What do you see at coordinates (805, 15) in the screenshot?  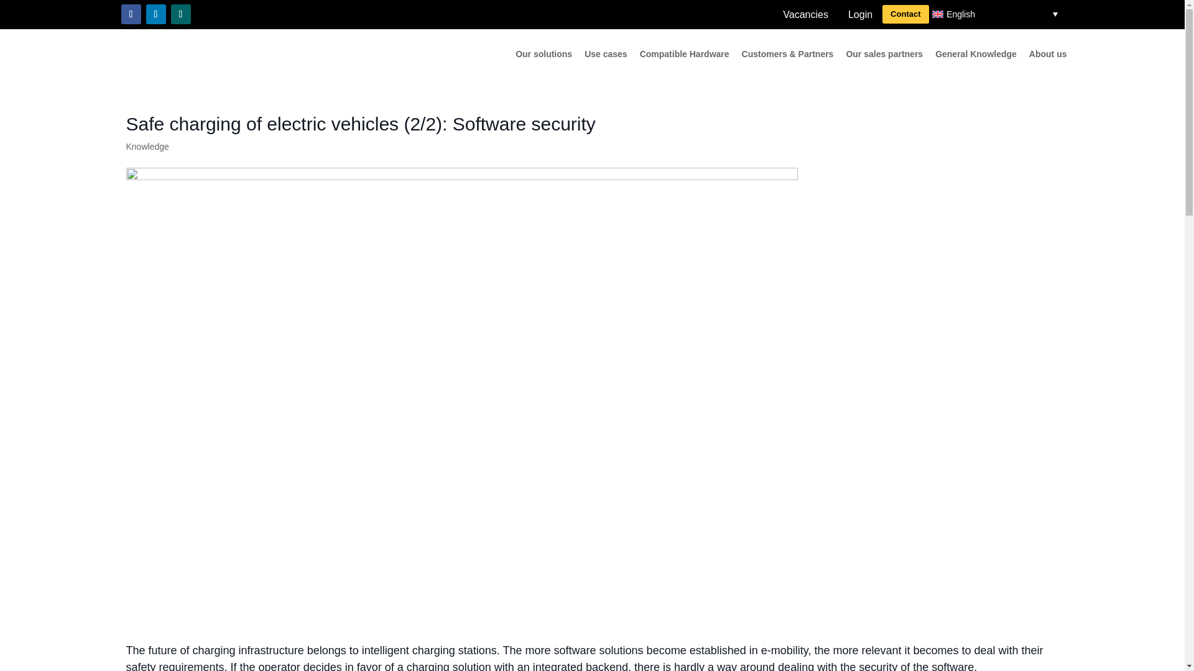 I see `Vacancies` at bounding box center [805, 15].